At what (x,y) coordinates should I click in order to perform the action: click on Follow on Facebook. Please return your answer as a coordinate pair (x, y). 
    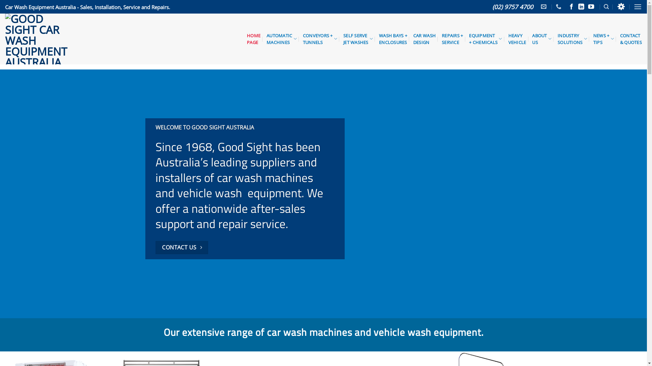
    Looking at the image, I should click on (572, 7).